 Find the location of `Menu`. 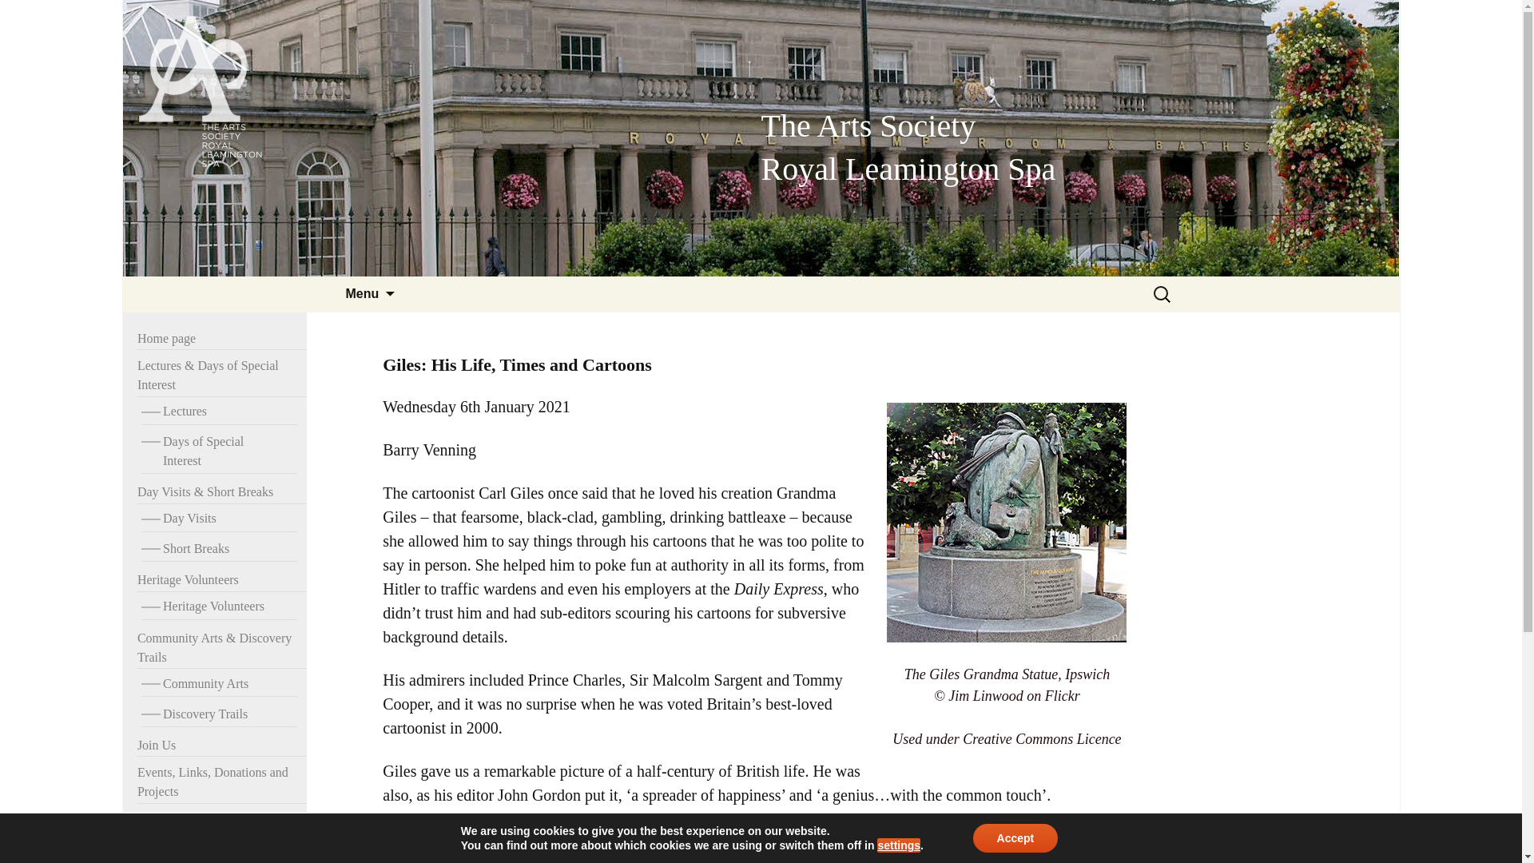

Menu is located at coordinates (222, 580).